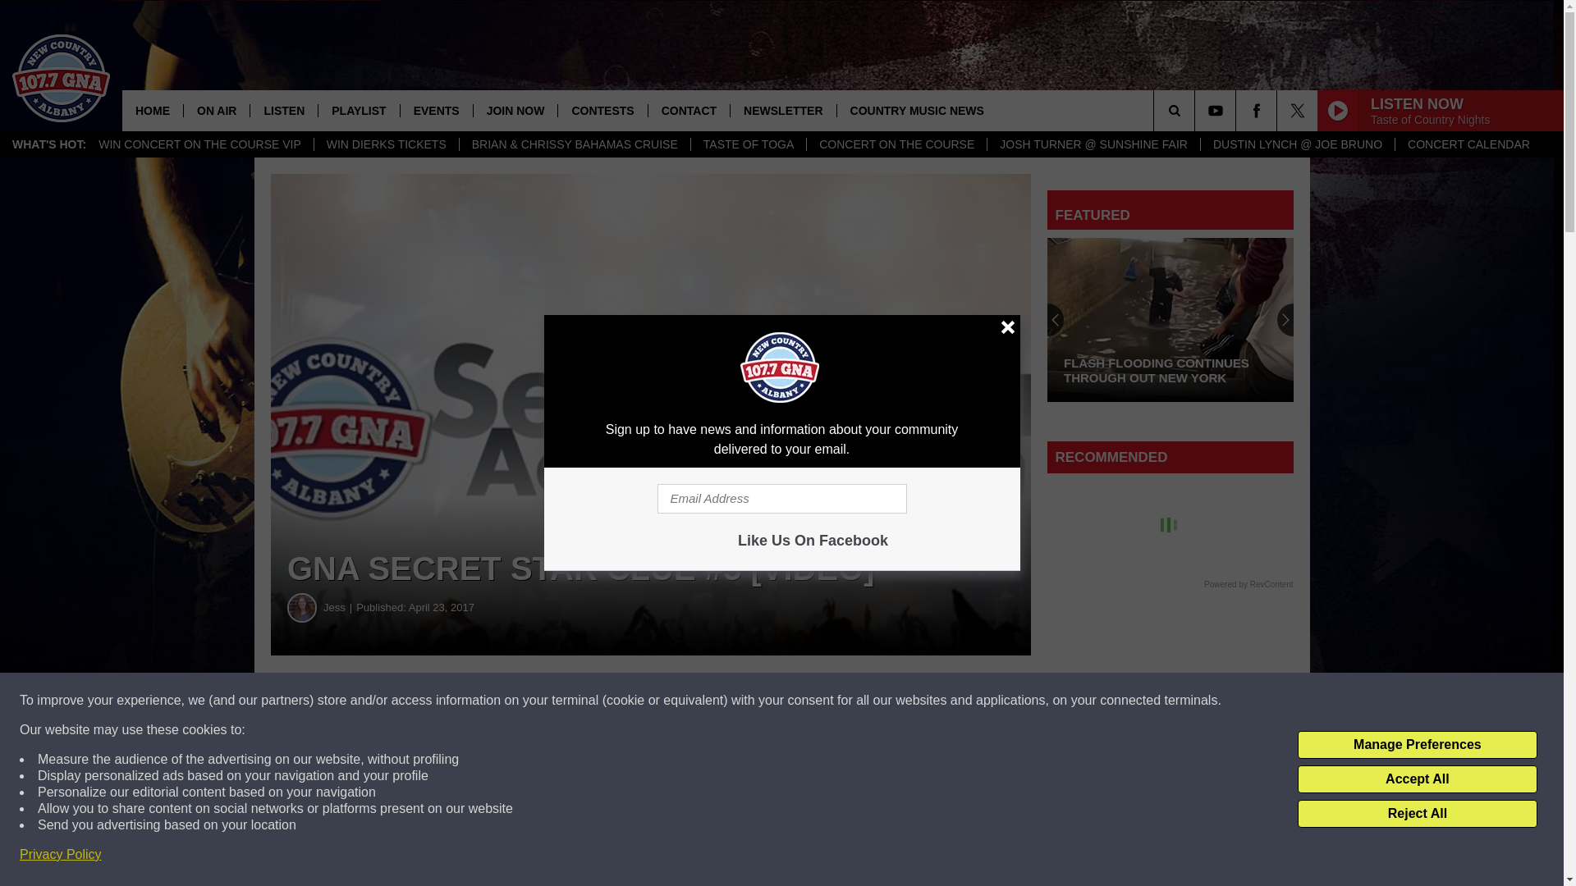  What do you see at coordinates (200, 144) in the screenshot?
I see `WIN CONCERT ON THE COURSE VIP` at bounding box center [200, 144].